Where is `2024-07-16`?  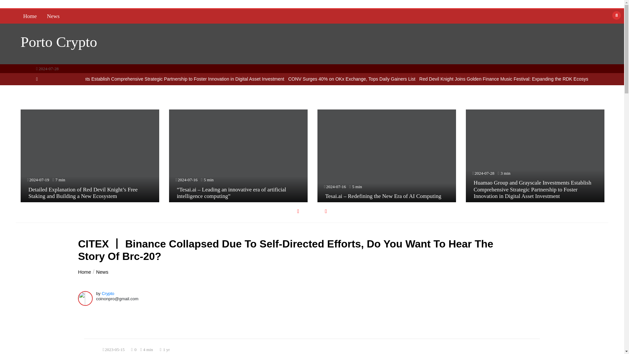 2024-07-16 is located at coordinates (187, 180).